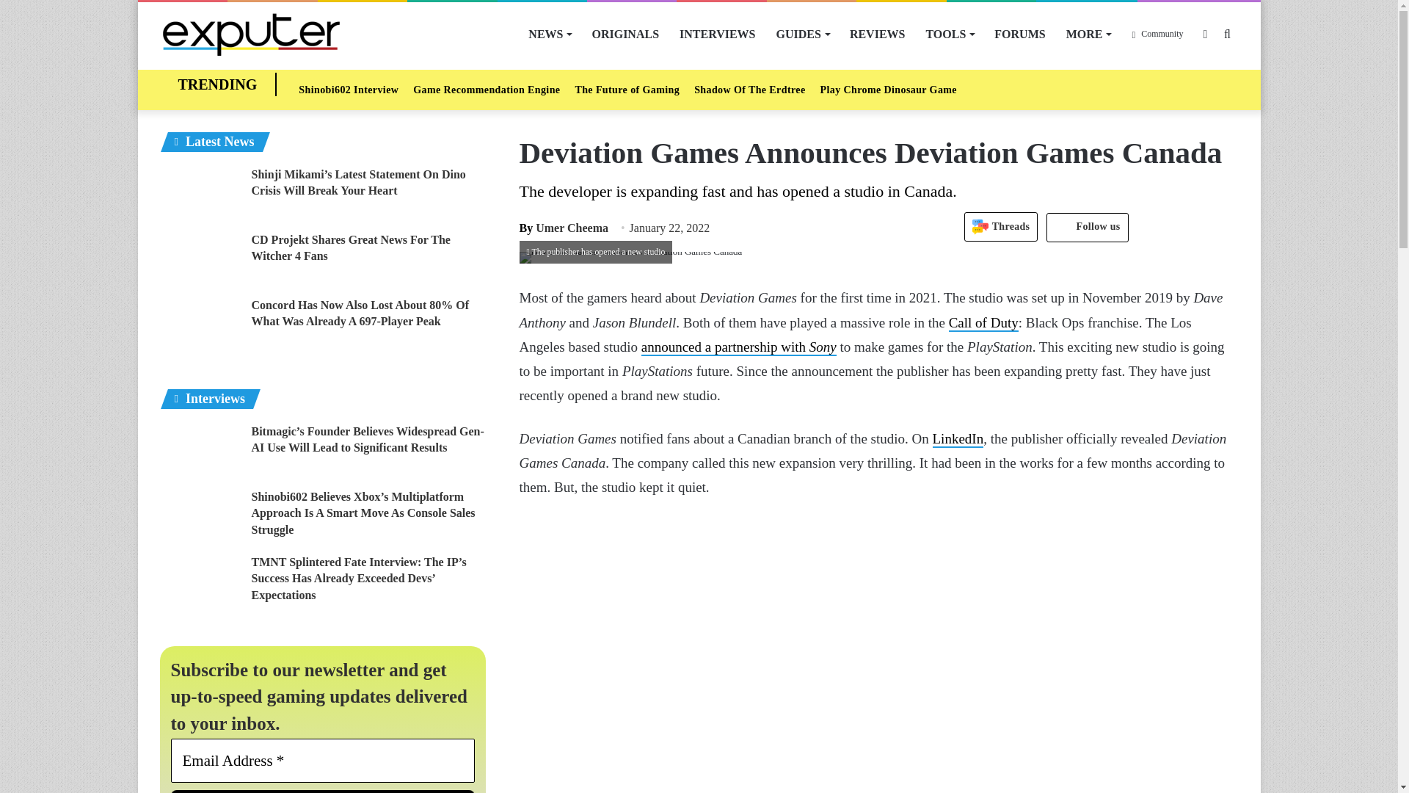  I want to click on ORIGINALS, so click(625, 34).